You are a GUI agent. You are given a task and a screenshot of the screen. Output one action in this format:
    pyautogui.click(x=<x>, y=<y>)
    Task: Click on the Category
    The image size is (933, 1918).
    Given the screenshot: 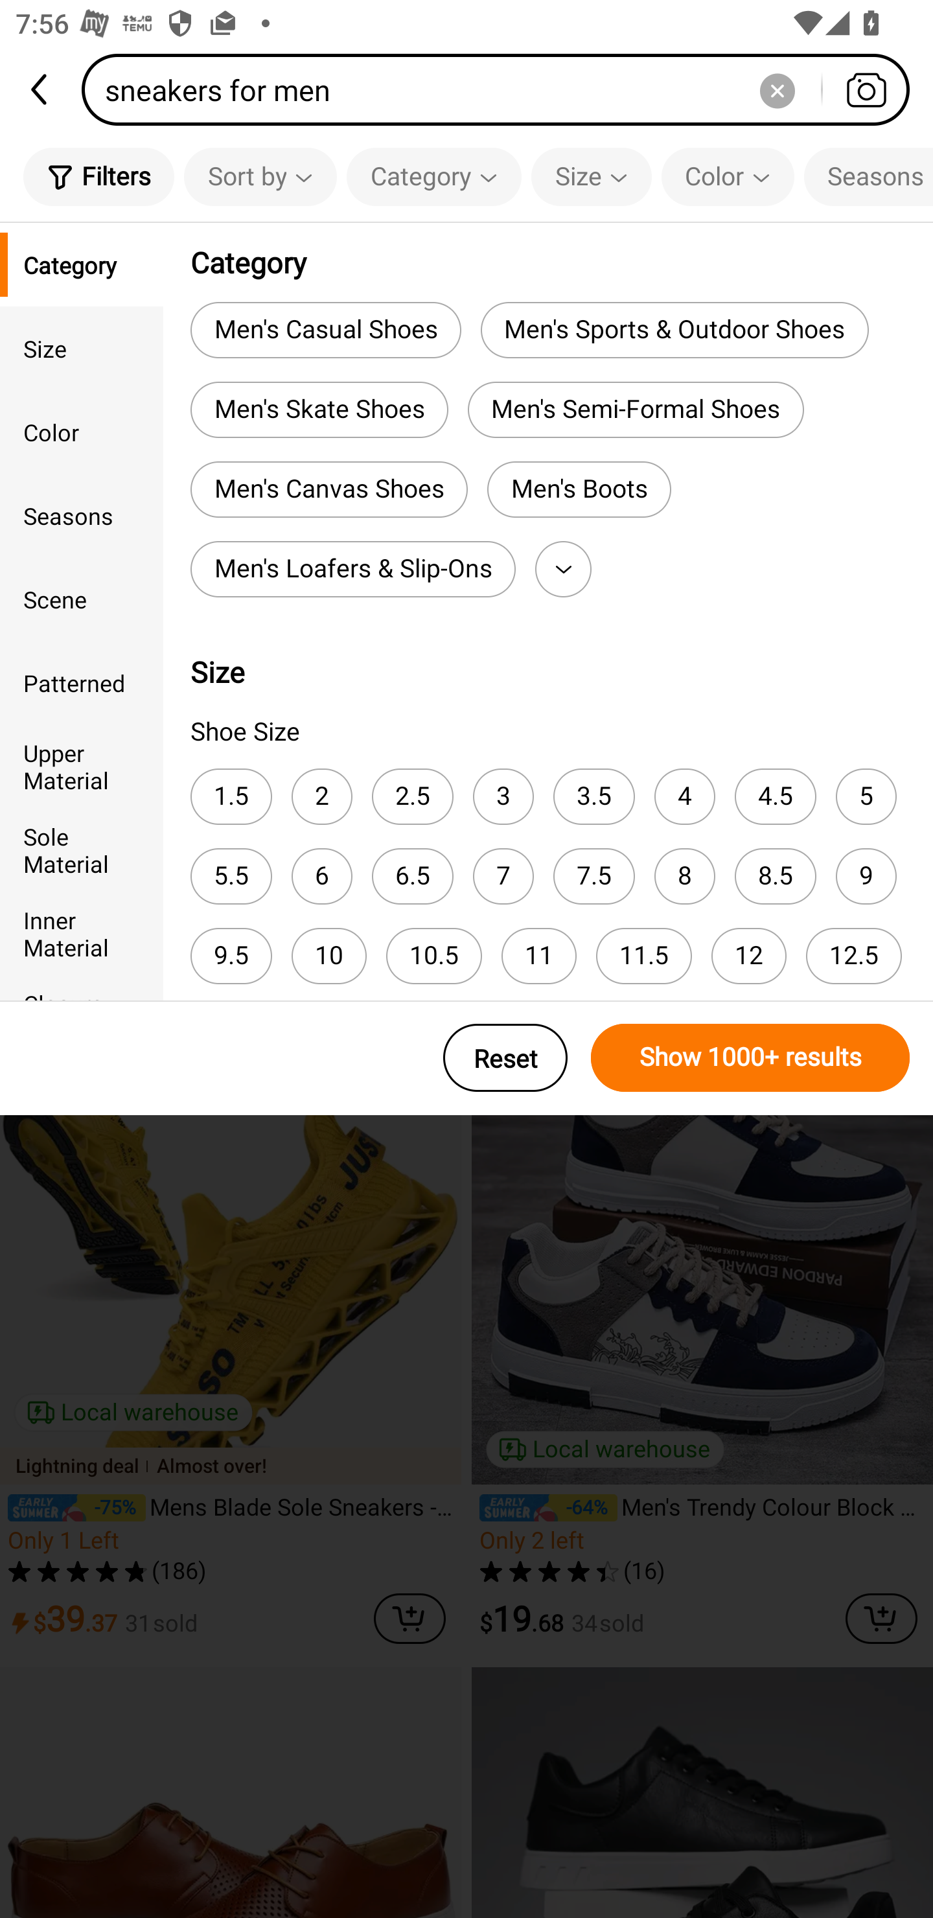 What is the action you would take?
    pyautogui.click(x=434, y=176)
    